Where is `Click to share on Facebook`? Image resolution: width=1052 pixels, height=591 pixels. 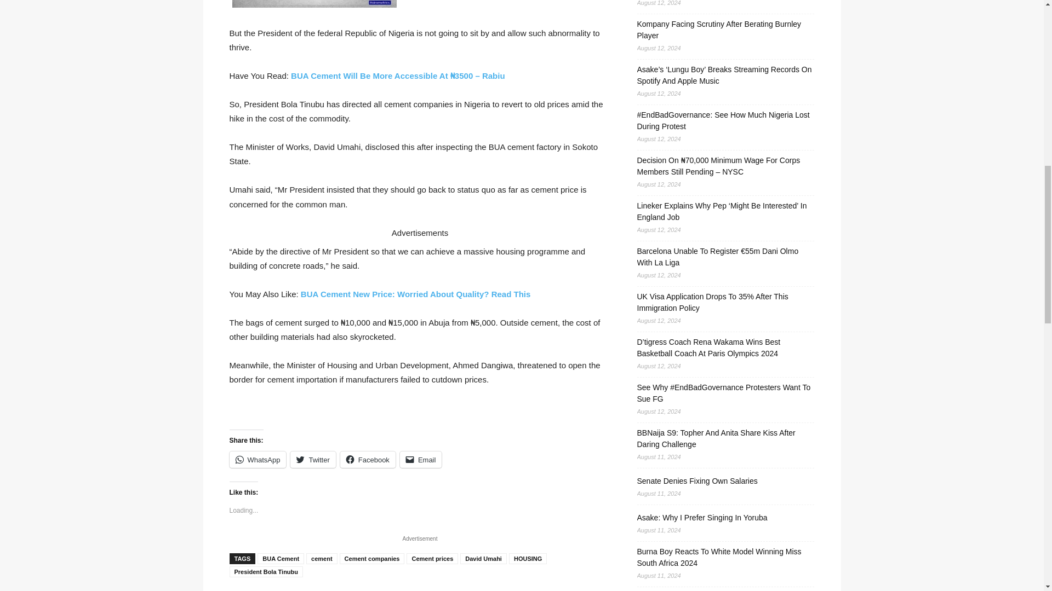 Click to share on Facebook is located at coordinates (367, 460).